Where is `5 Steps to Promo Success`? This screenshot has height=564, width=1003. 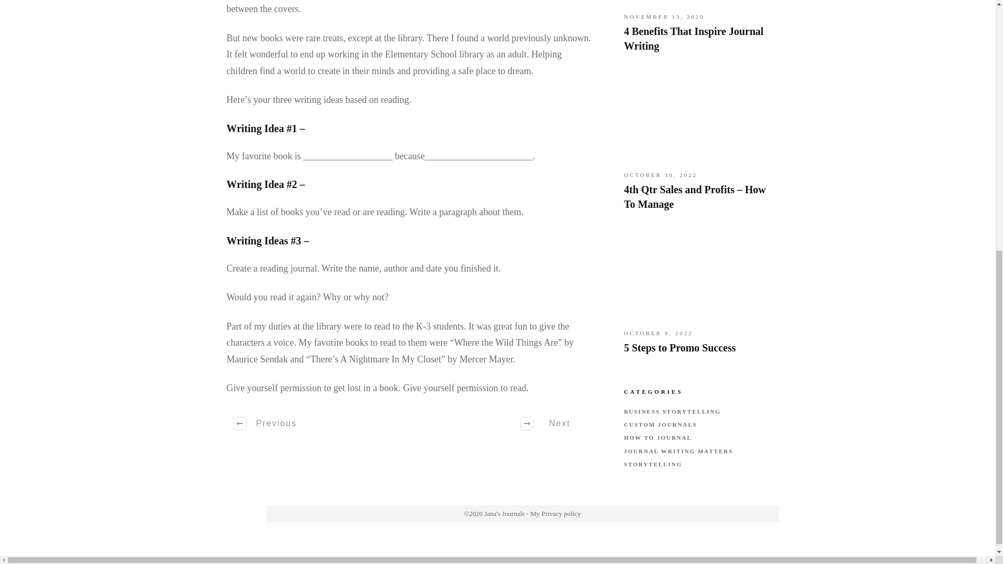
5 Steps to Promo Success is located at coordinates (679, 348).